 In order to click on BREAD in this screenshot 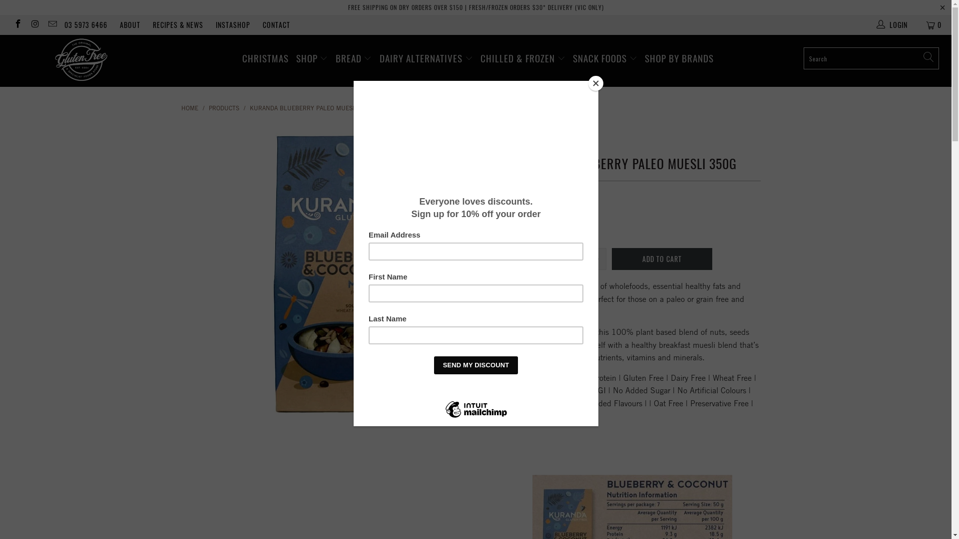, I will do `click(354, 58)`.